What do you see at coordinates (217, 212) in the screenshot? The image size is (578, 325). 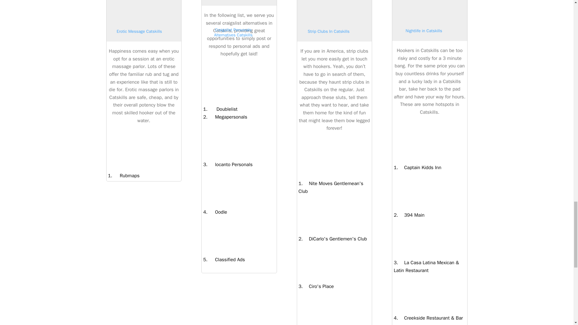 I see `Oodle` at bounding box center [217, 212].